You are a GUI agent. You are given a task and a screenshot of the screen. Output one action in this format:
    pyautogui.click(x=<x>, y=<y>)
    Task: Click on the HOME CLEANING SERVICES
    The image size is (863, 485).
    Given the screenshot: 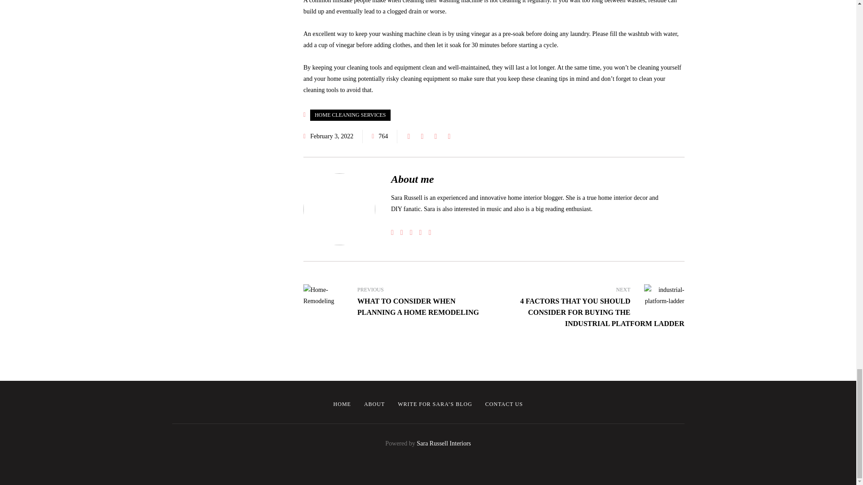 What is the action you would take?
    pyautogui.click(x=350, y=115)
    